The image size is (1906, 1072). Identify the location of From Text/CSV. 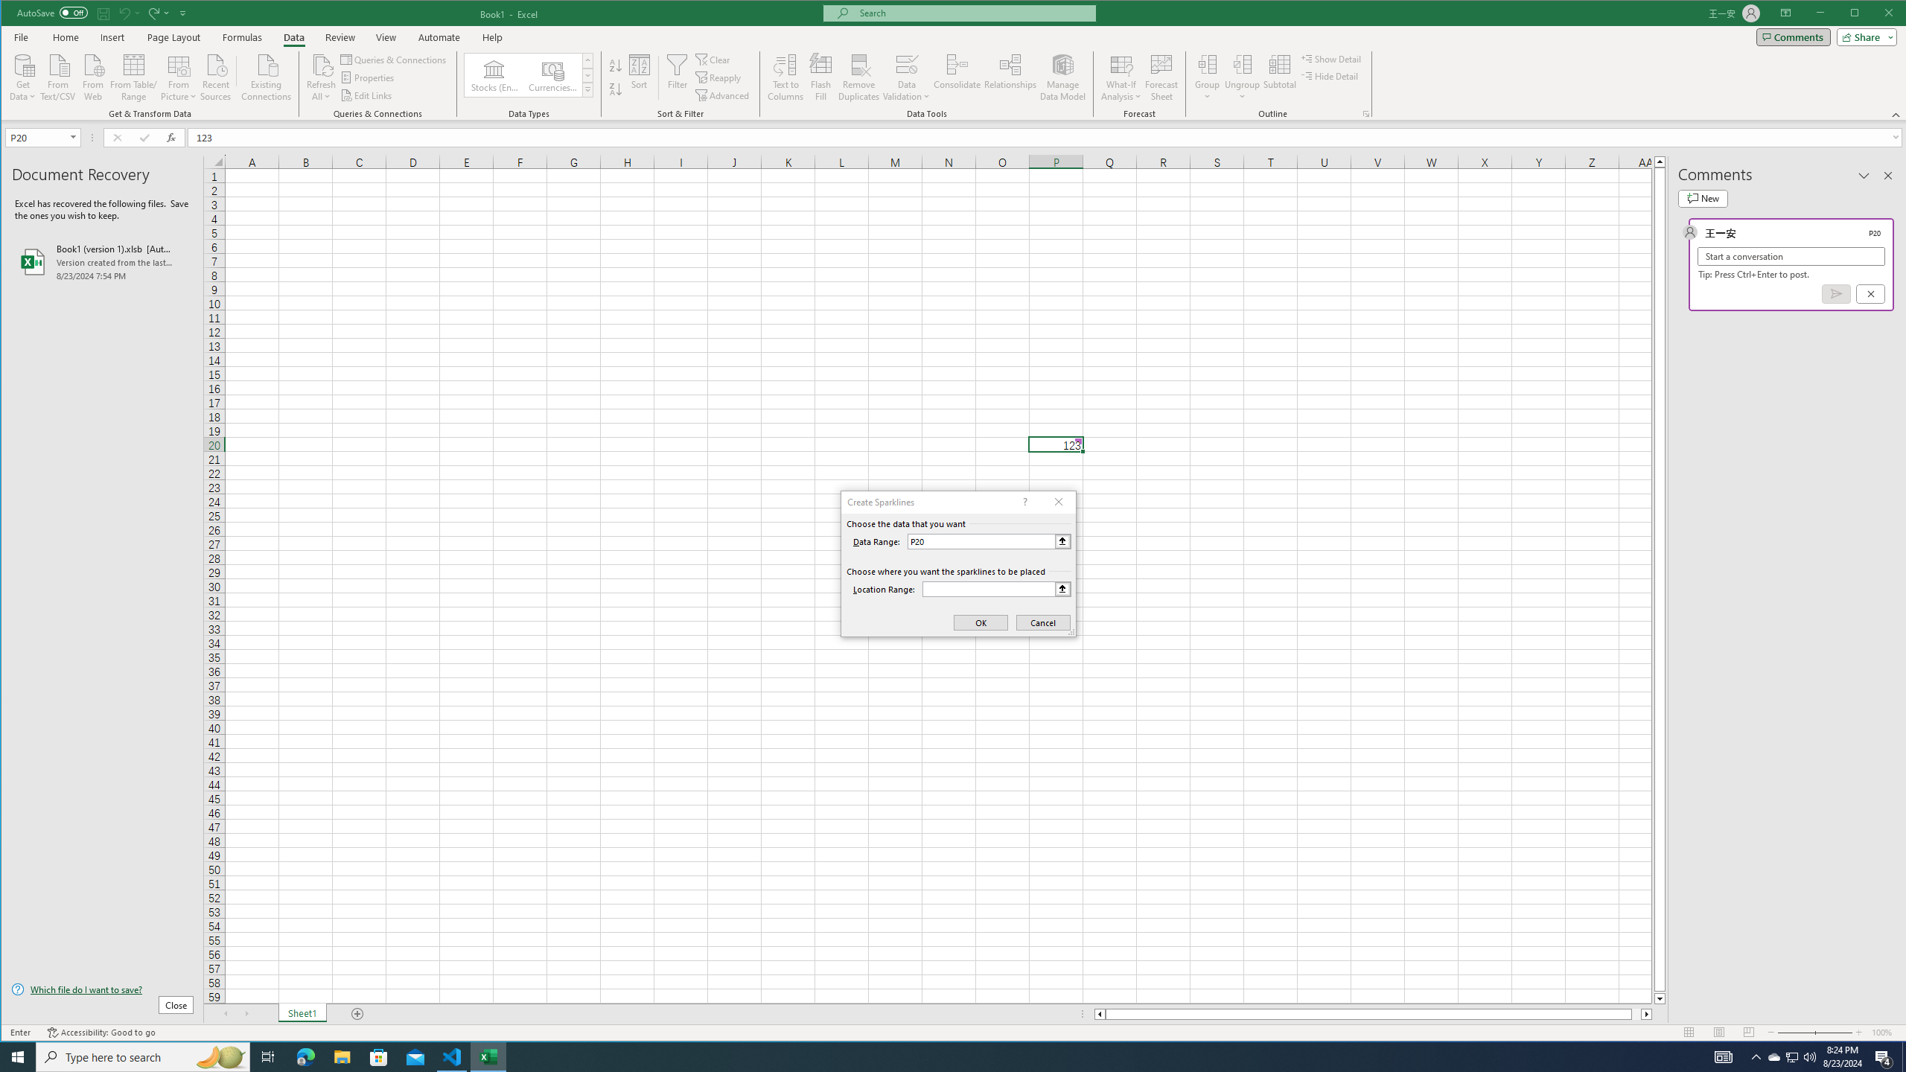
(58, 76).